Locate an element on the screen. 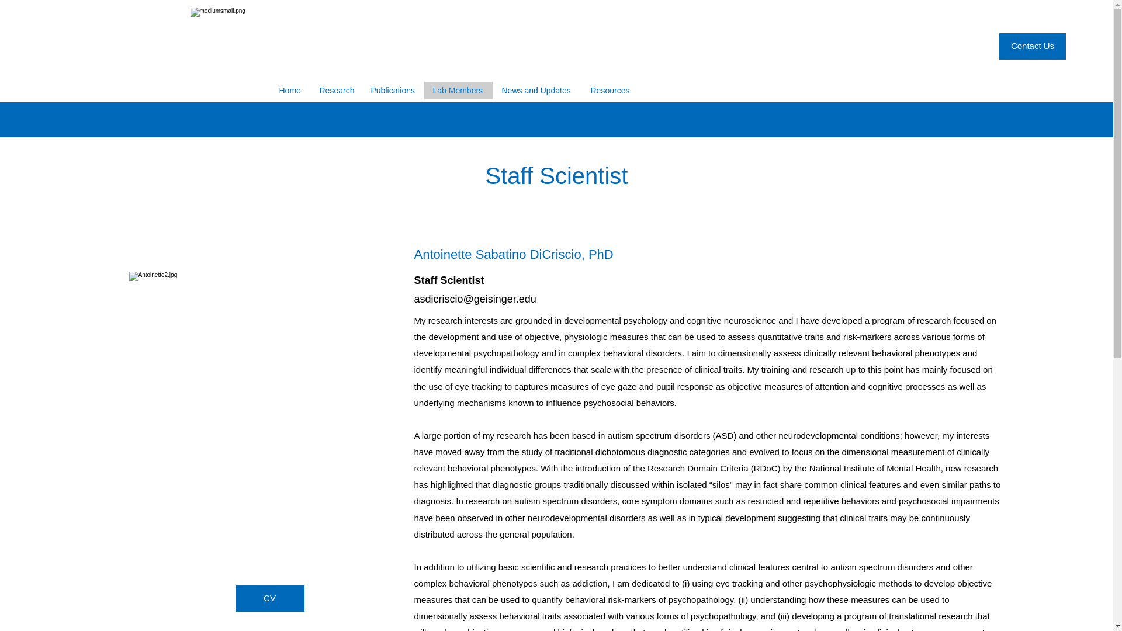 This screenshot has height=631, width=1122. Resources is located at coordinates (608, 90).